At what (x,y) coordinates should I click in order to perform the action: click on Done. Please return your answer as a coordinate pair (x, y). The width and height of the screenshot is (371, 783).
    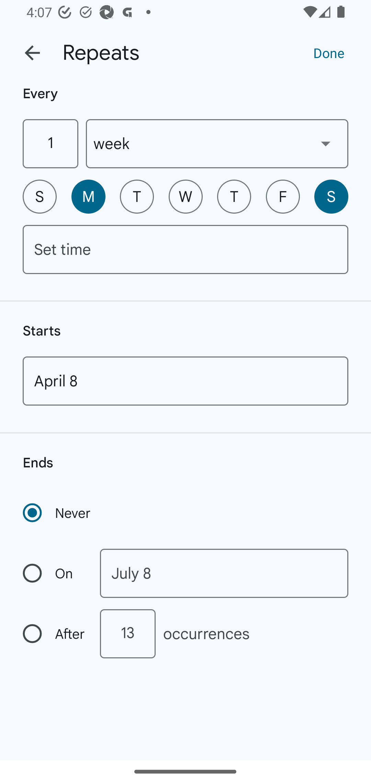
    Looking at the image, I should click on (329, 53).